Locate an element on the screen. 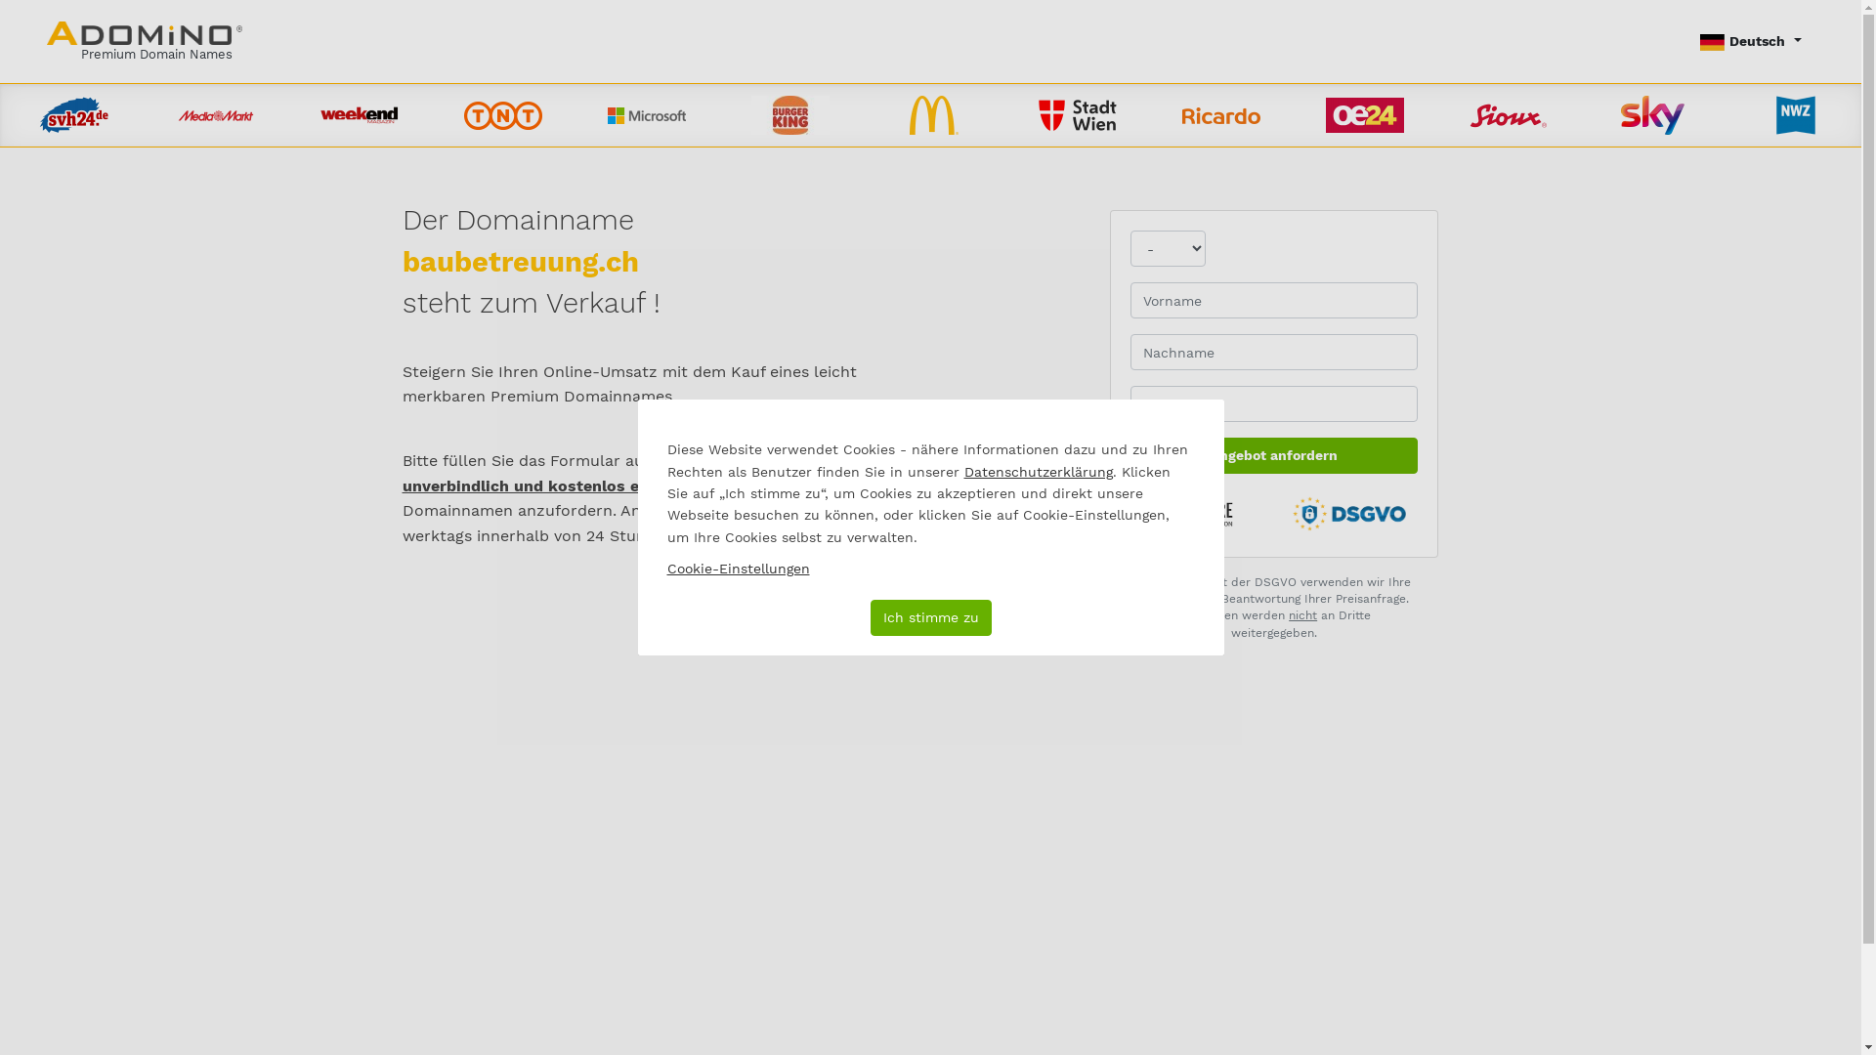 The image size is (1876, 1055). Angebot anfordern is located at coordinates (1274, 455).